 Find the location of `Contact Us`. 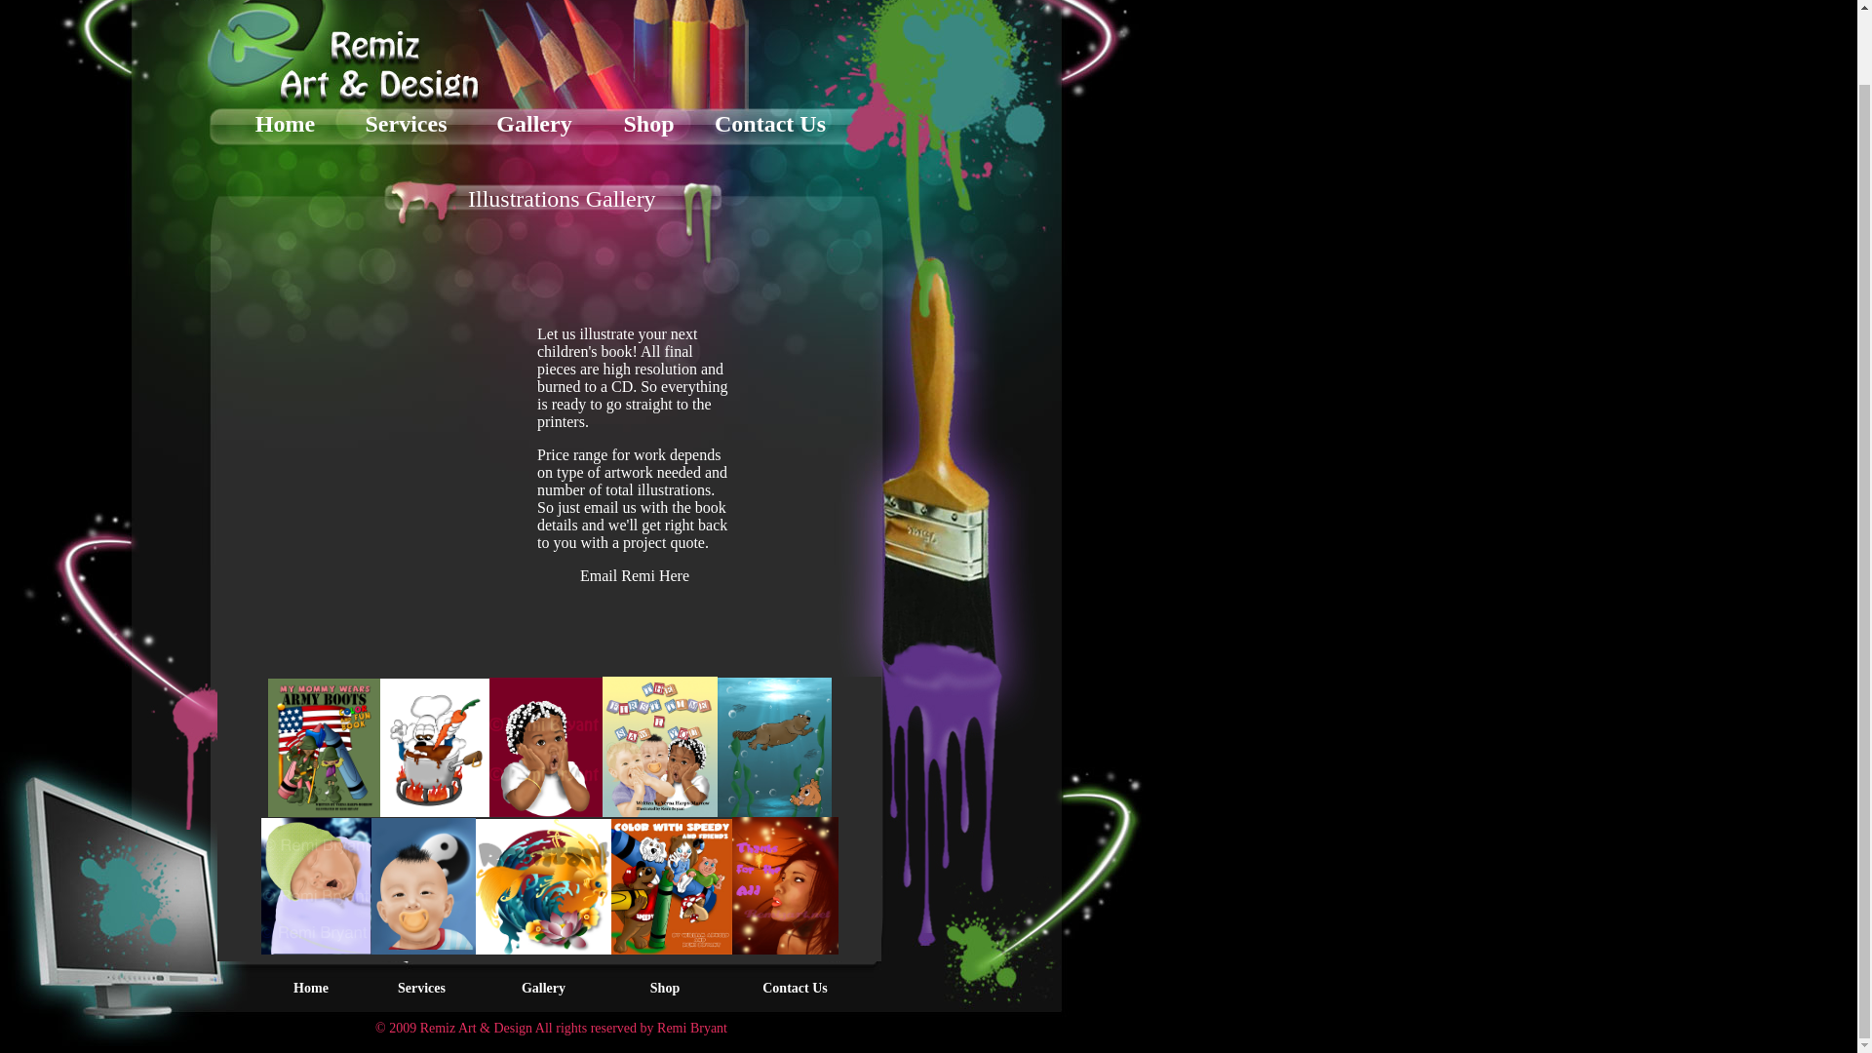

Contact Us is located at coordinates (794, 987).